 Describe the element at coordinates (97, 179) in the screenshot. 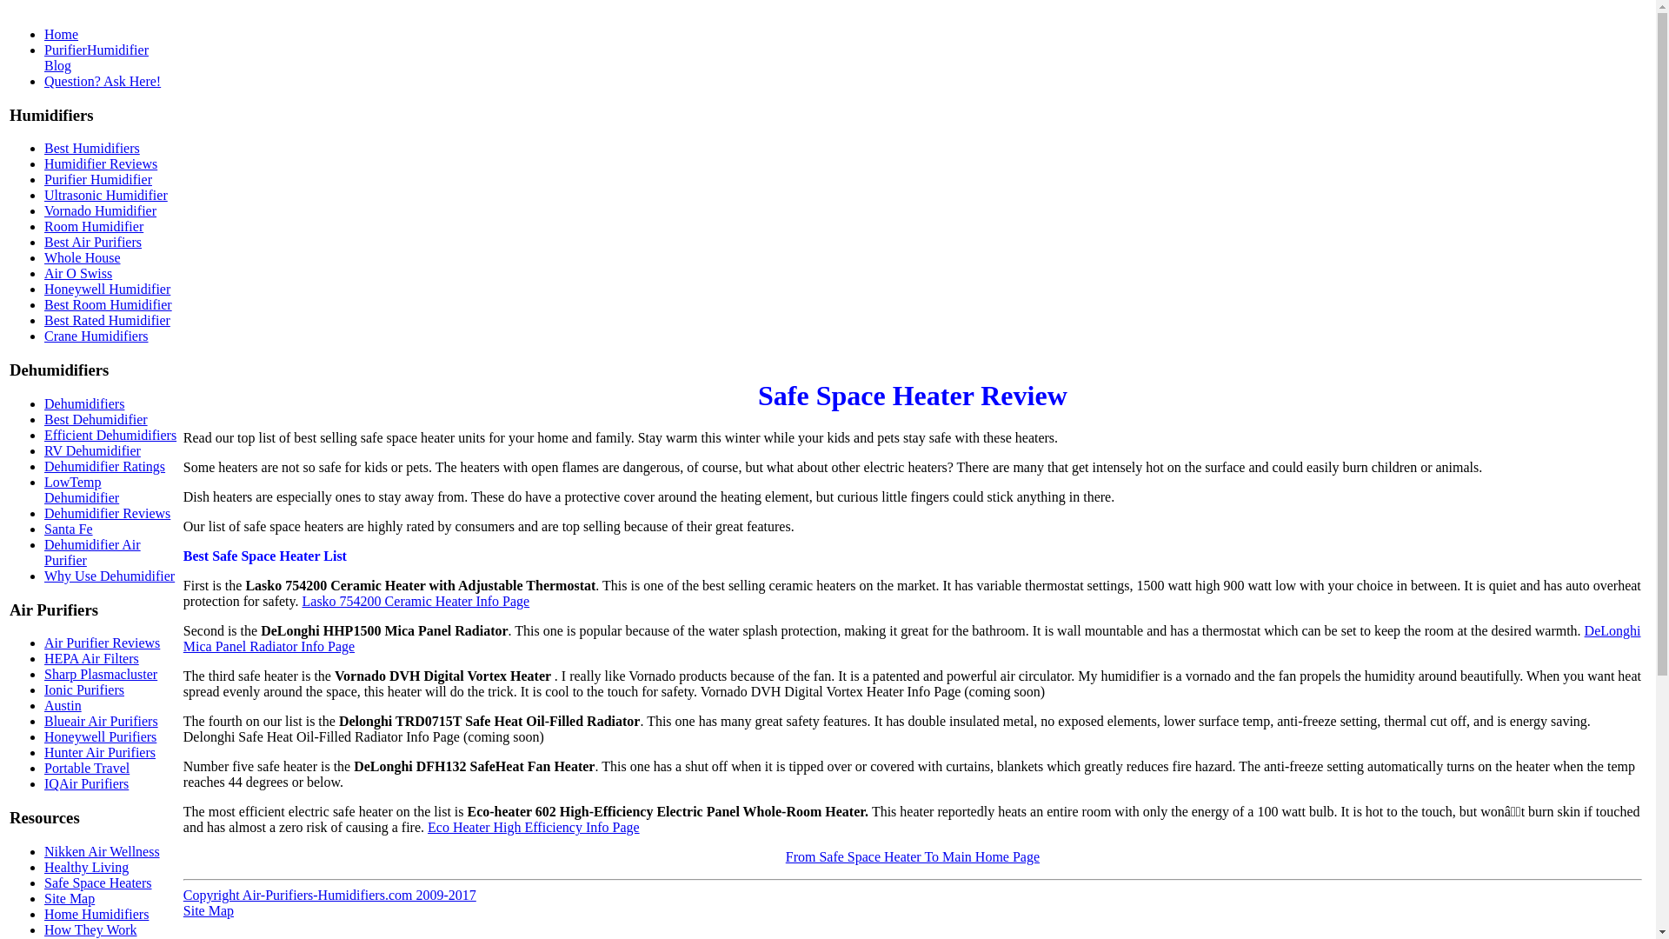

I see `Purifier Humidifier` at that location.